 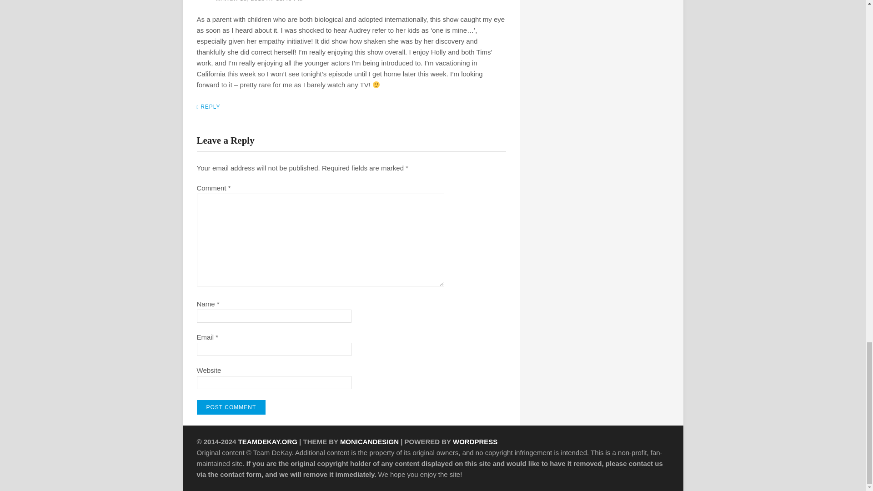 I want to click on Post Comment, so click(x=231, y=407).